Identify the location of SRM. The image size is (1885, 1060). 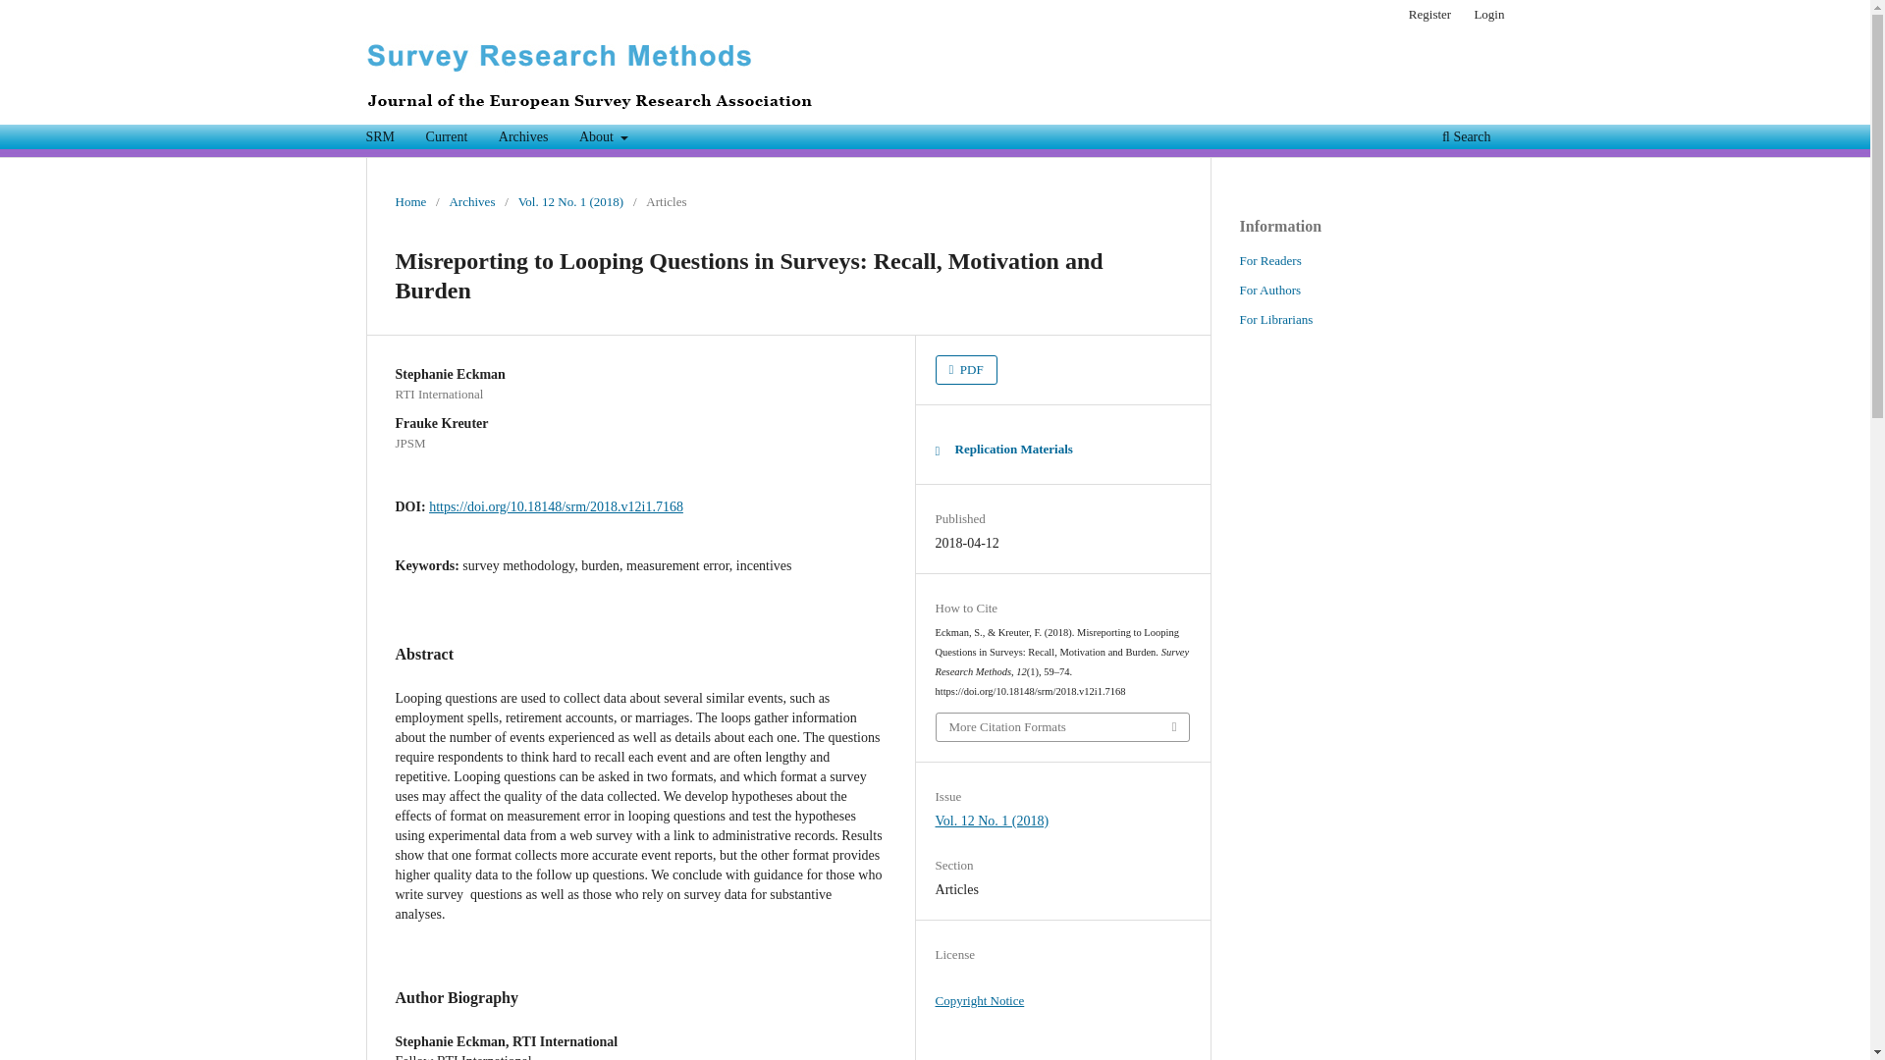
(381, 139).